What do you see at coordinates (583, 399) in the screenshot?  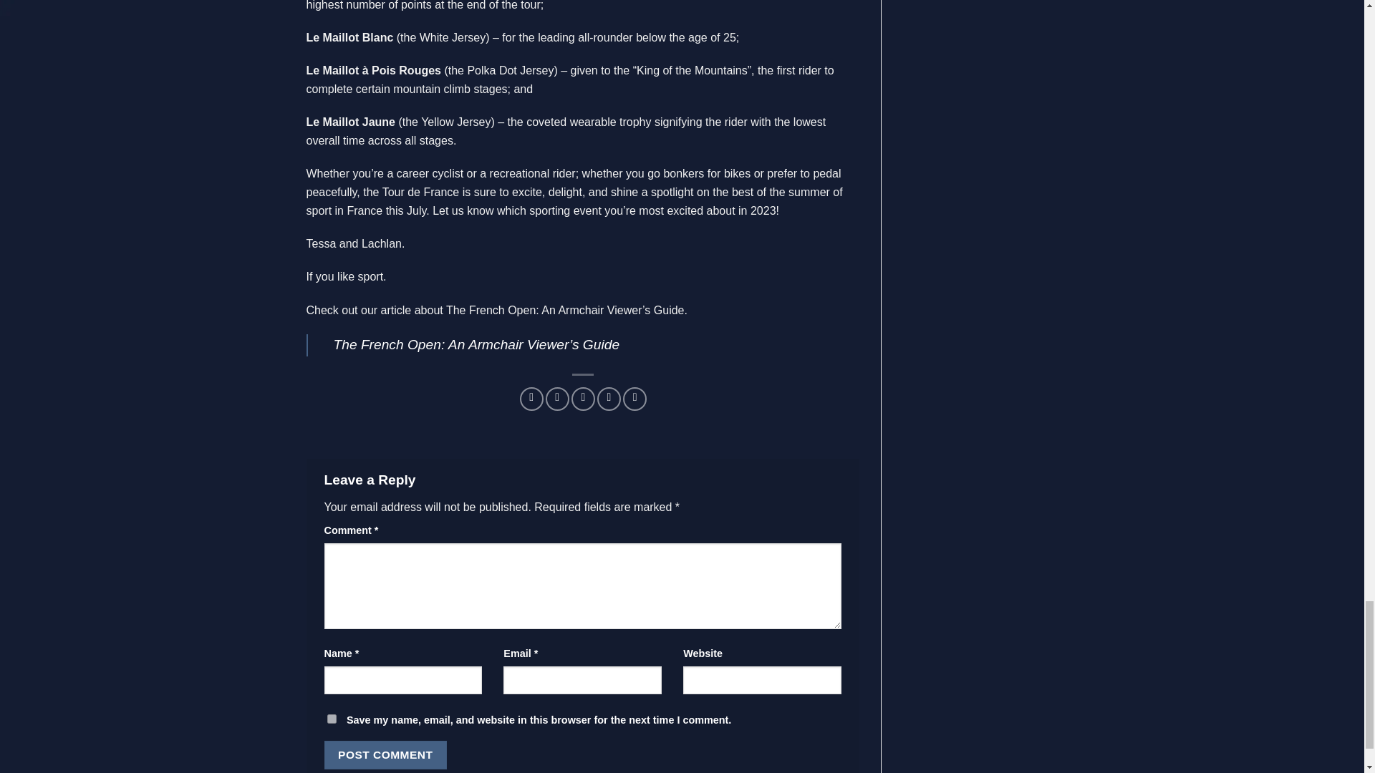 I see `Email to a Friend` at bounding box center [583, 399].